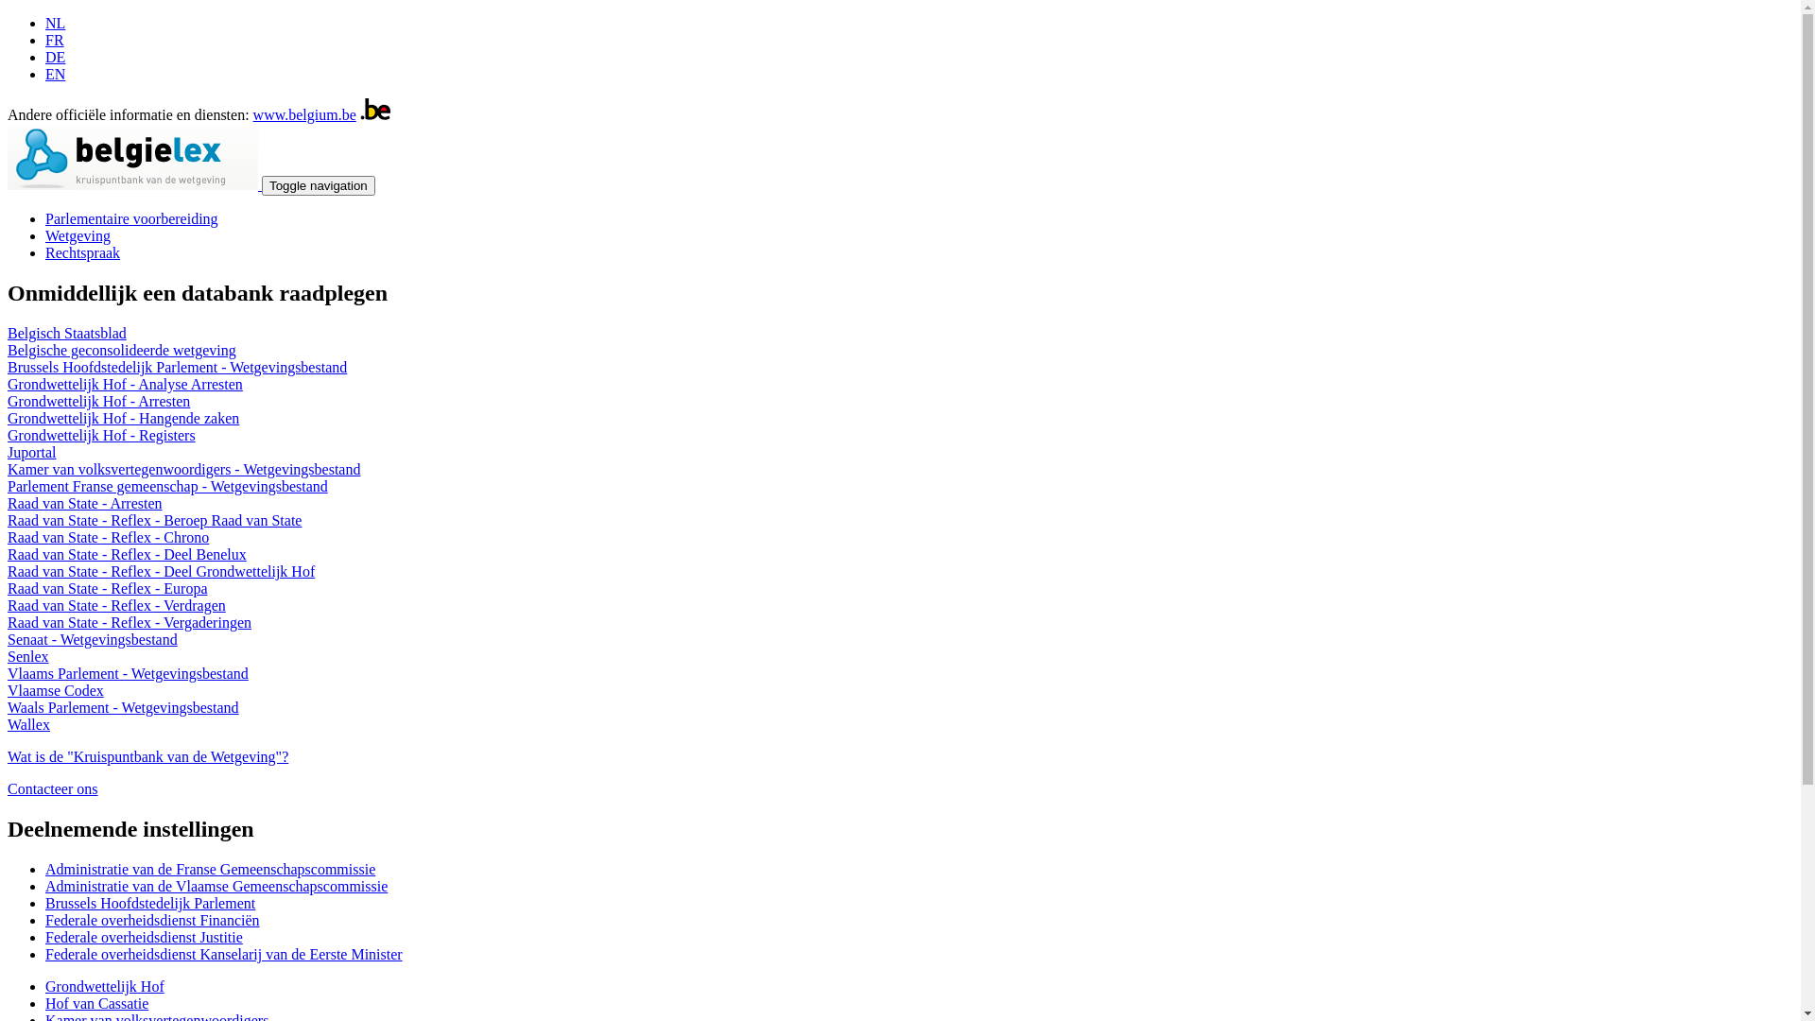  I want to click on Grondwettelijk Hof, so click(105, 987).